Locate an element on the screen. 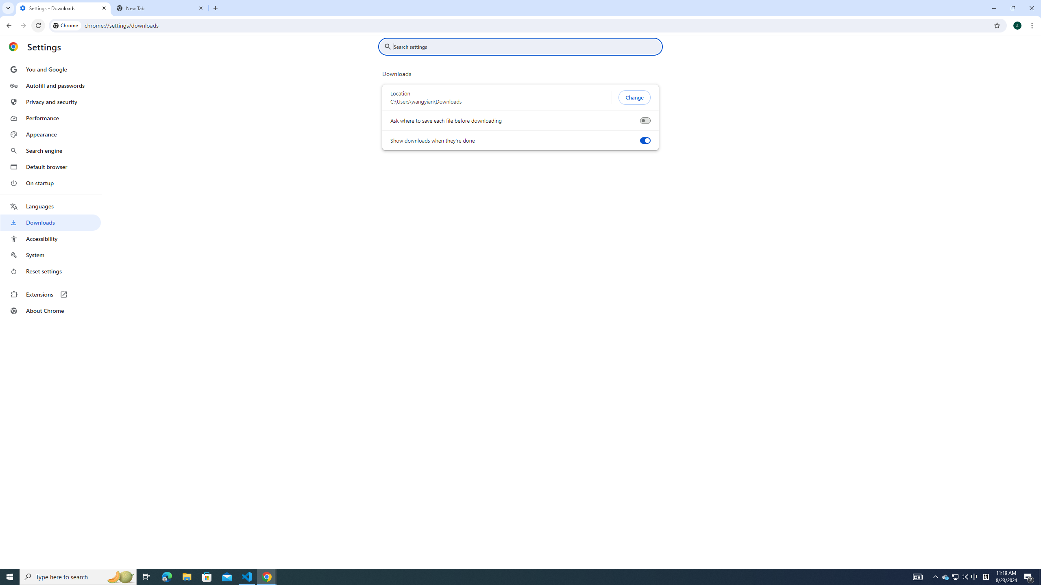 The width and height of the screenshot is (1041, 585). Settings - Downloads is located at coordinates (63, 8).